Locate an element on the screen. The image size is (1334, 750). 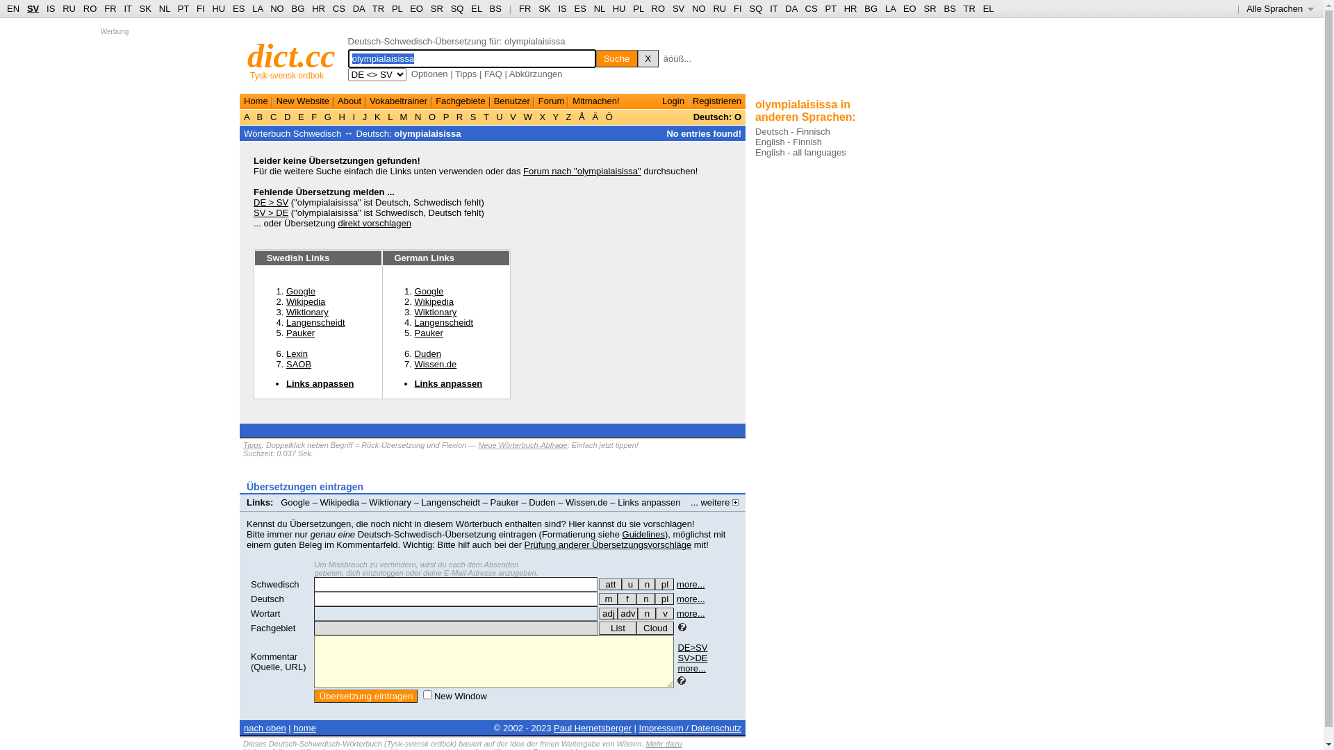
ES is located at coordinates (581, 8).